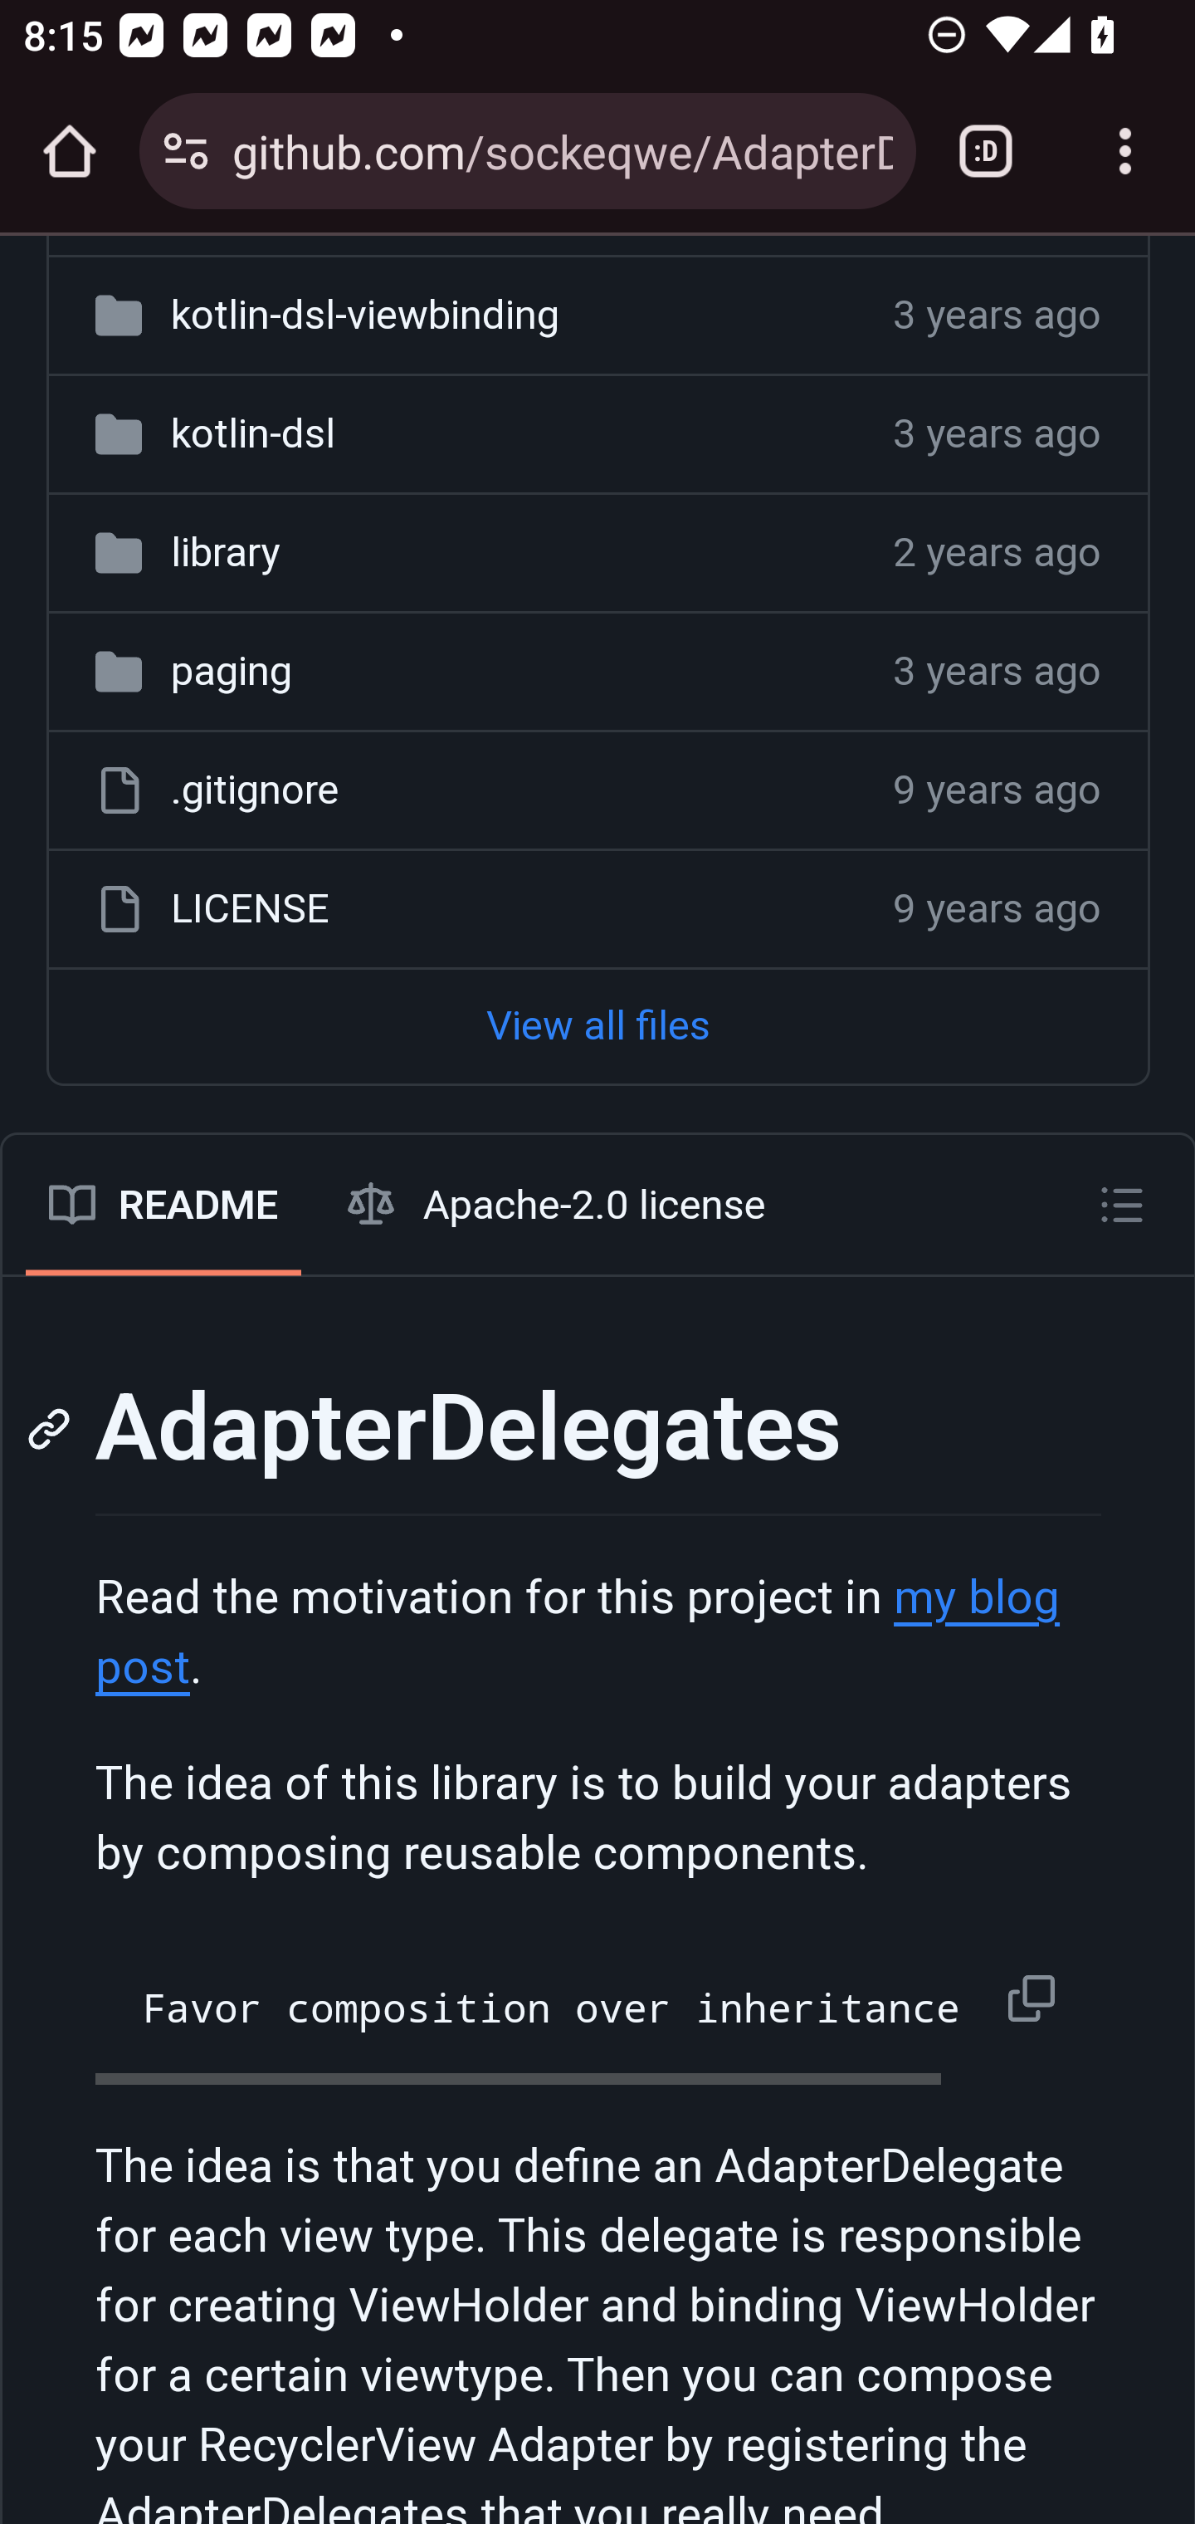 Image resolution: width=1195 pixels, height=2524 pixels. Describe the element at coordinates (231, 674) in the screenshot. I see `paging, (Directory) paging` at that location.